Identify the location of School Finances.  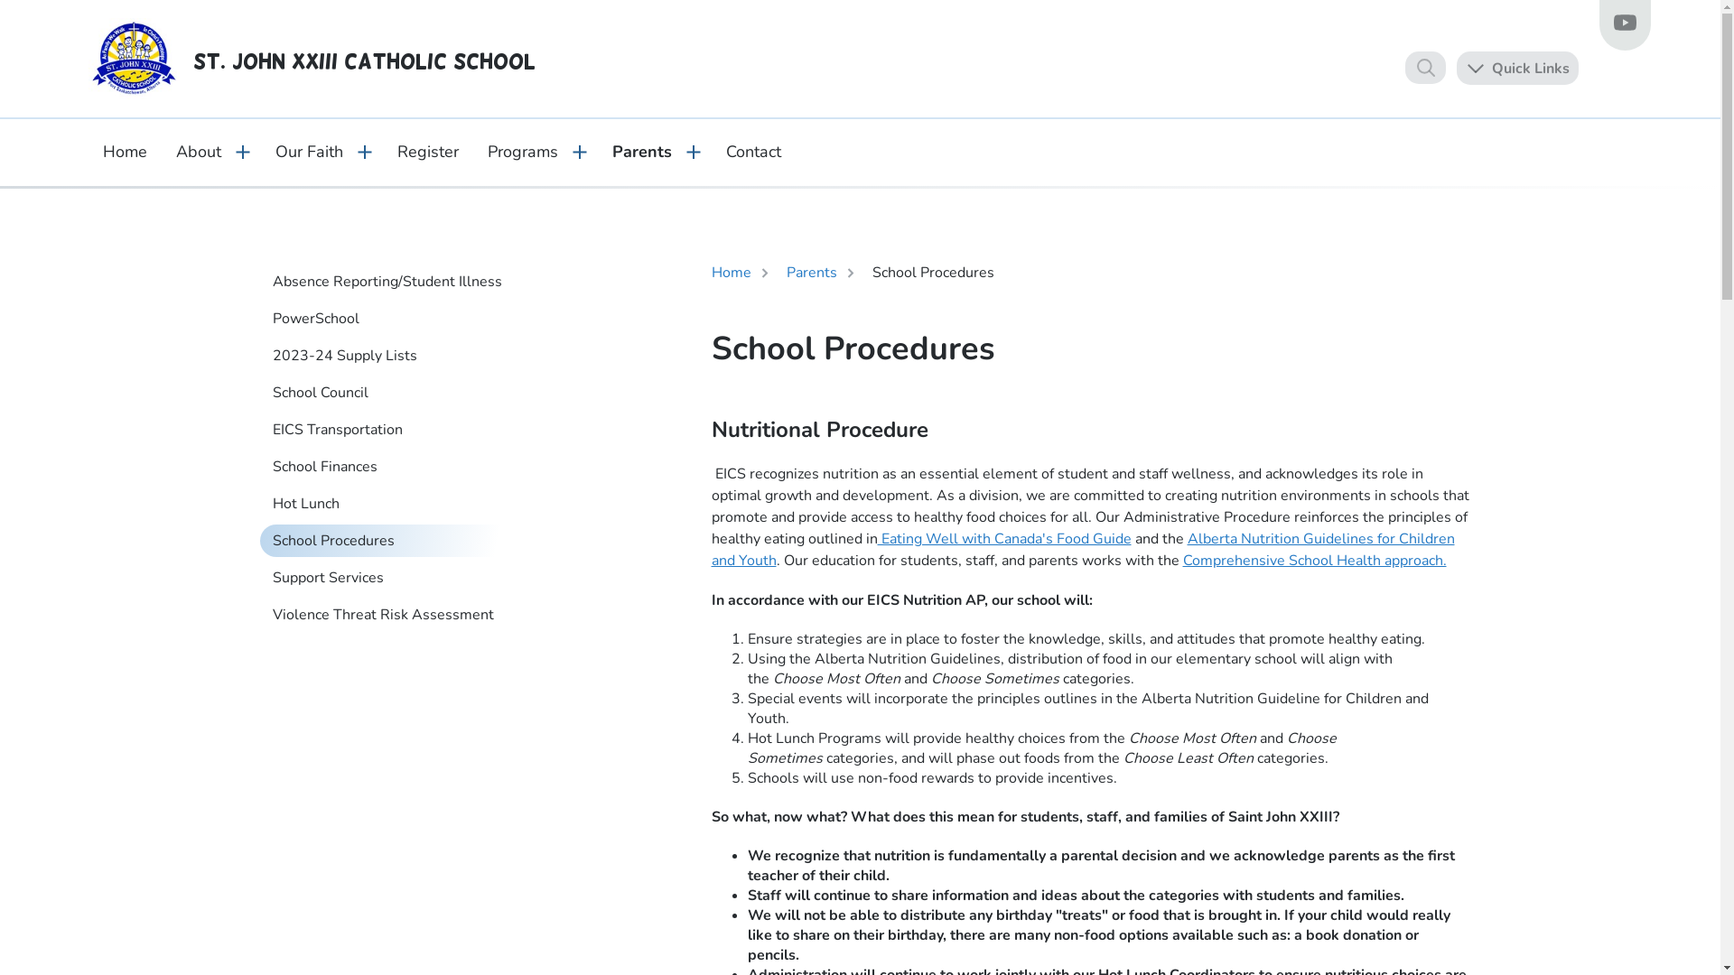
(391, 467).